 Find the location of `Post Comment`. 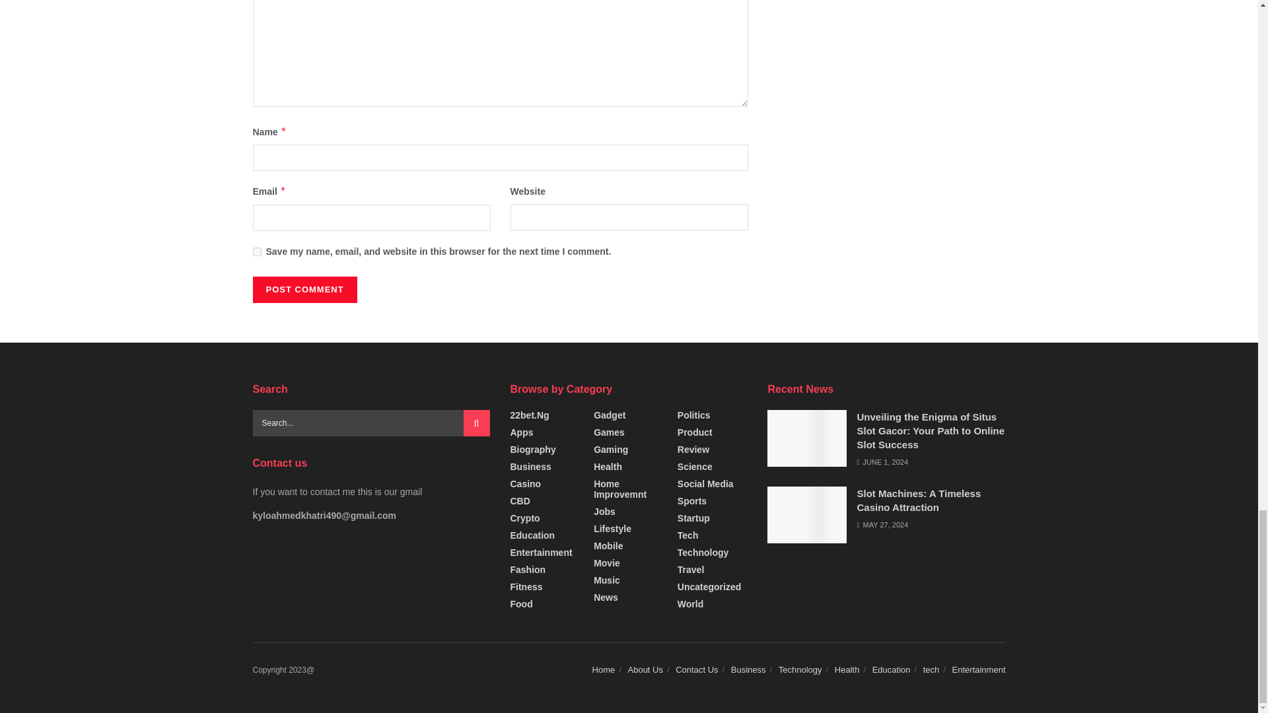

Post Comment is located at coordinates (304, 290).